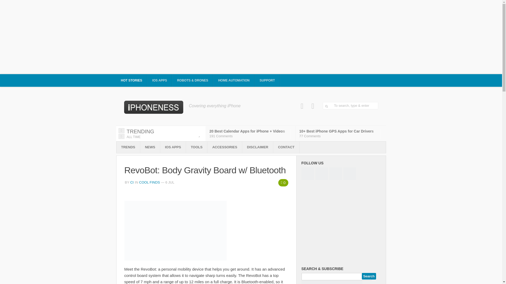 The height and width of the screenshot is (284, 506). Describe the element at coordinates (131, 80) in the screenshot. I see `HOT STORIES` at that location.